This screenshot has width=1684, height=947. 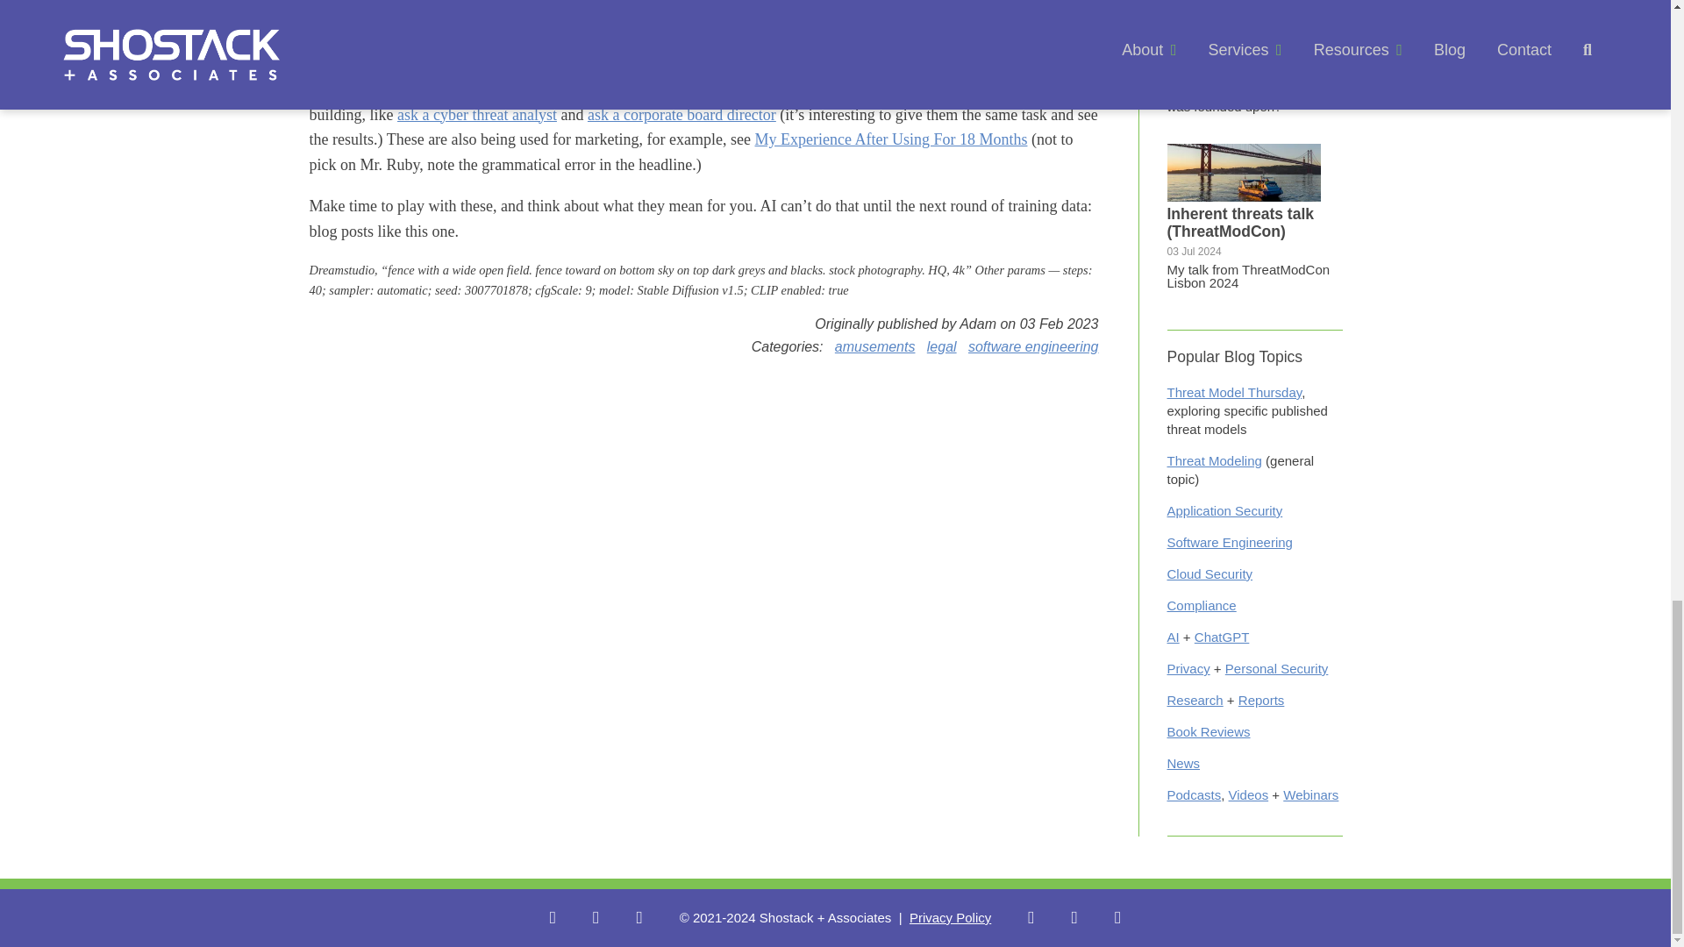 What do you see at coordinates (1033, 345) in the screenshot?
I see `software engineering` at bounding box center [1033, 345].